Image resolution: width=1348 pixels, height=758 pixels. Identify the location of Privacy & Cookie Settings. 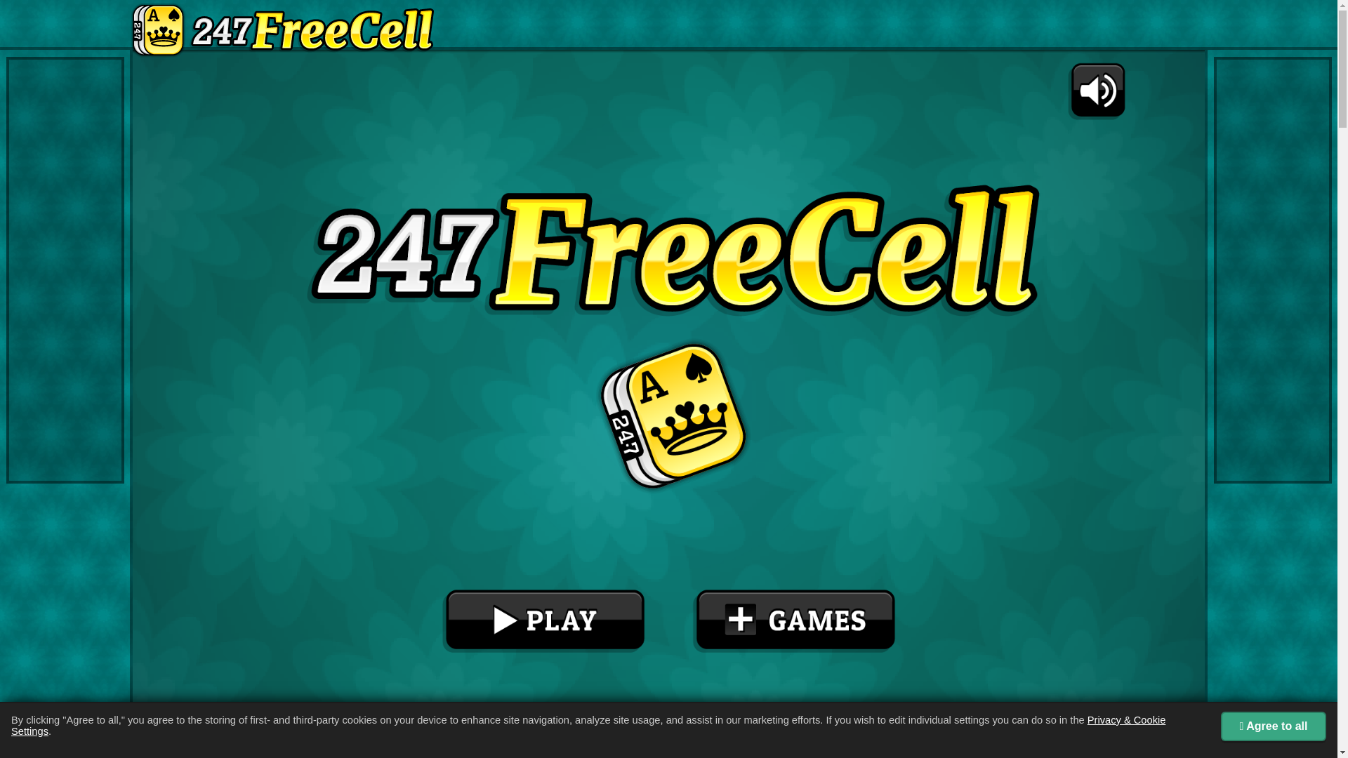
(588, 726).